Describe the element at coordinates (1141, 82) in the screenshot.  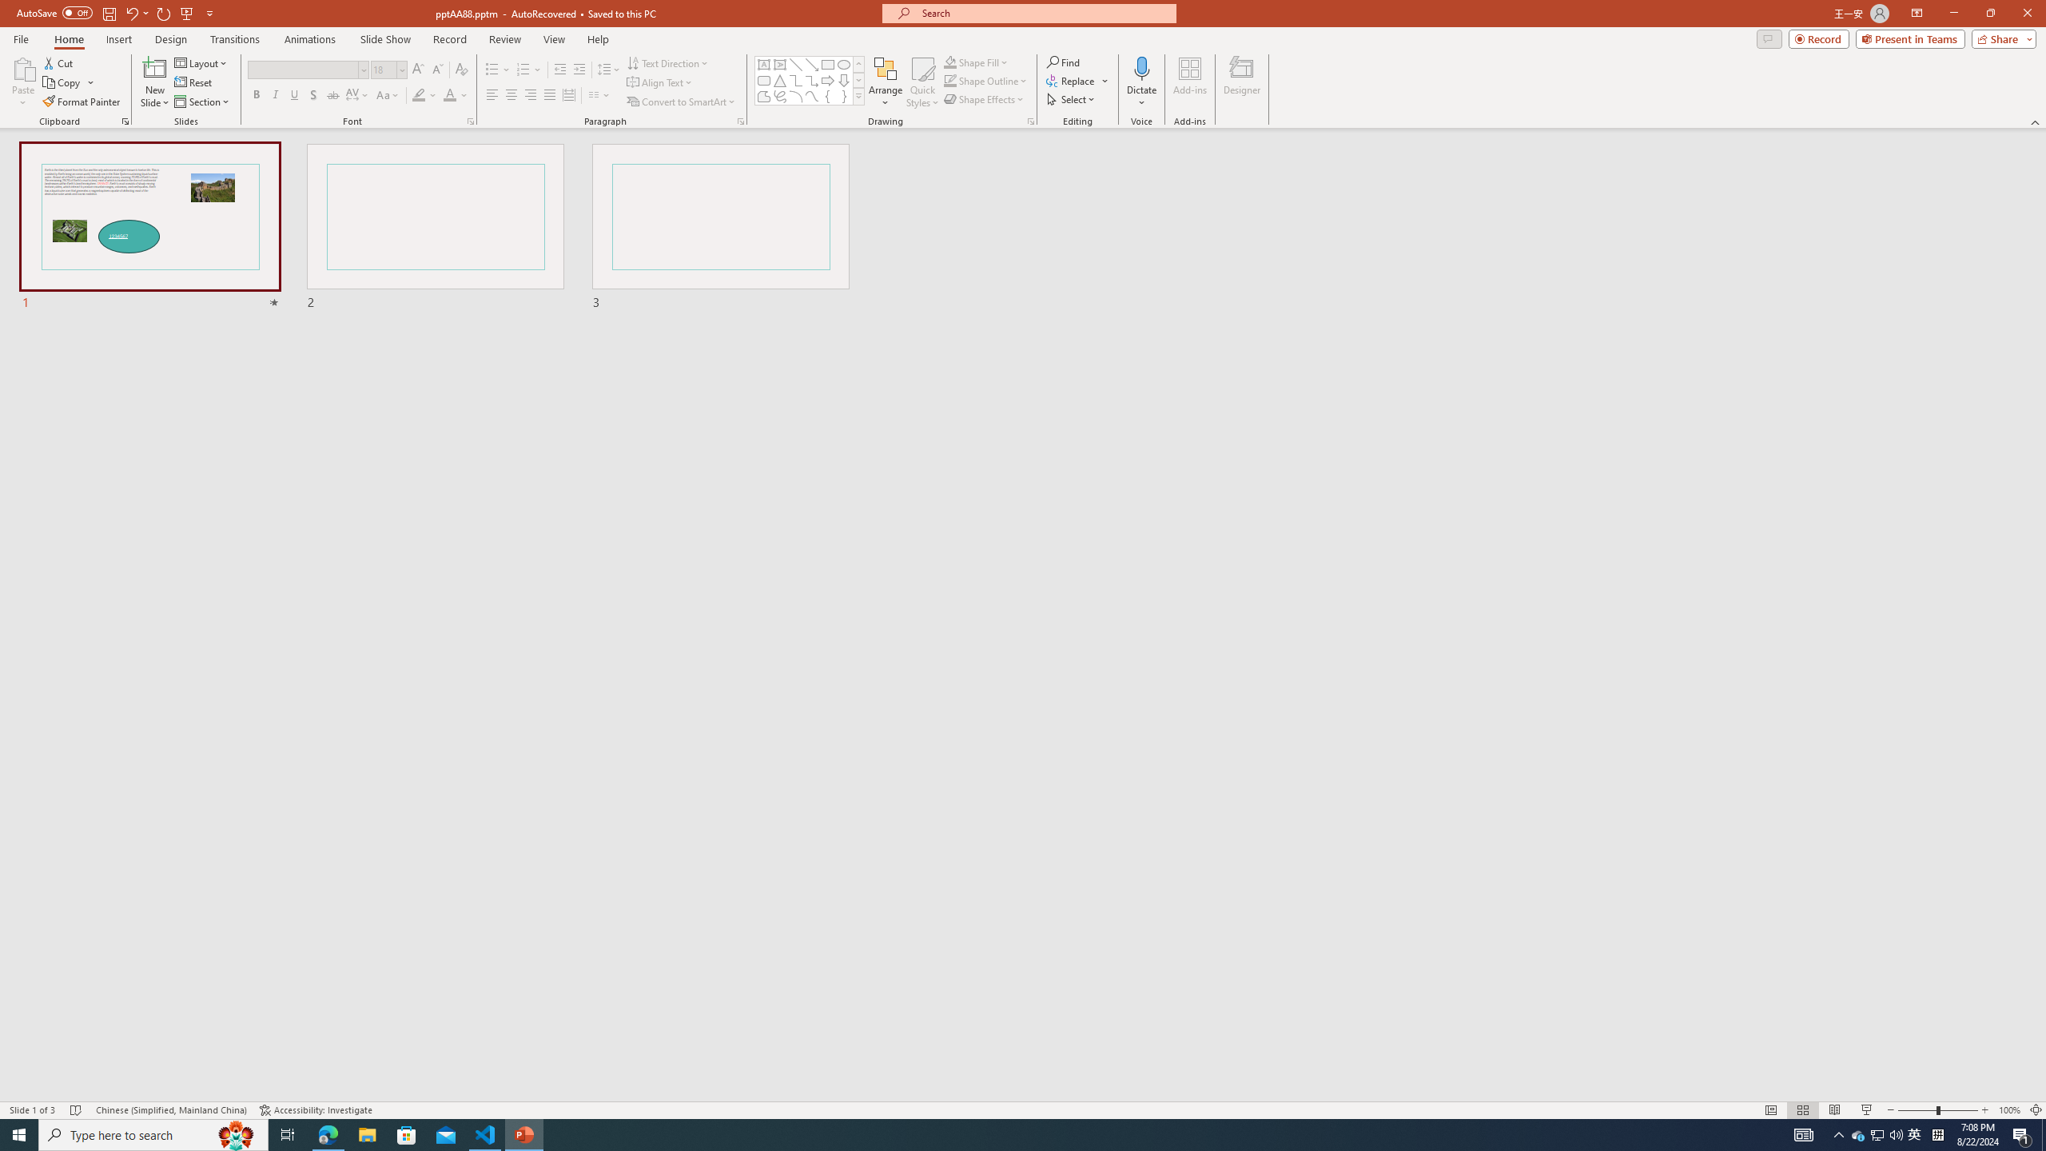
I see `Dictate` at that location.